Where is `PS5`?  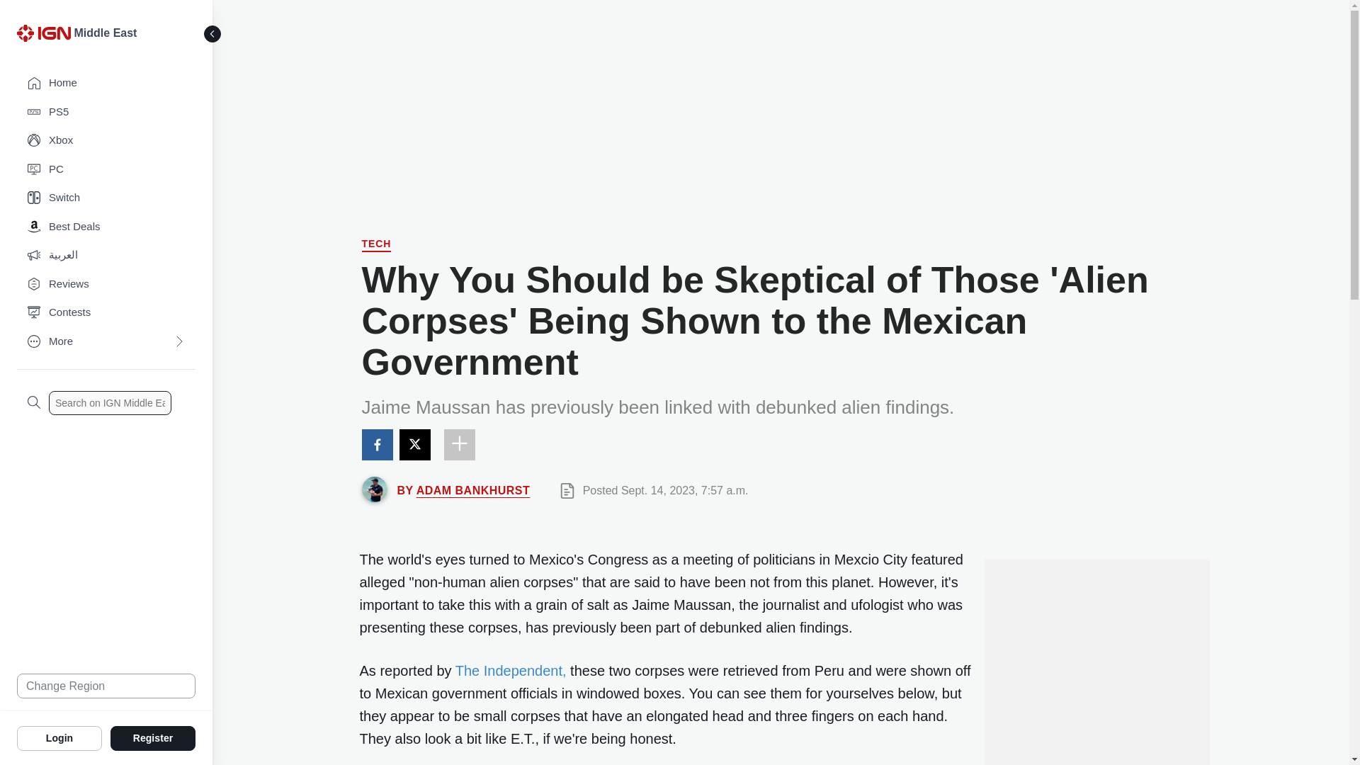 PS5 is located at coordinates (106, 112).